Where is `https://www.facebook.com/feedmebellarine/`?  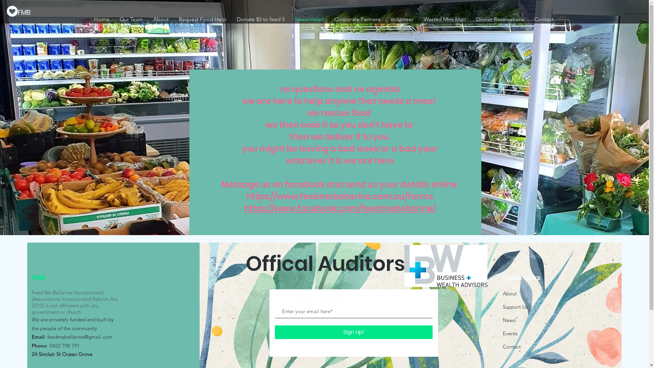
https://www.facebook.com/feedmebellarine/ is located at coordinates (340, 209).